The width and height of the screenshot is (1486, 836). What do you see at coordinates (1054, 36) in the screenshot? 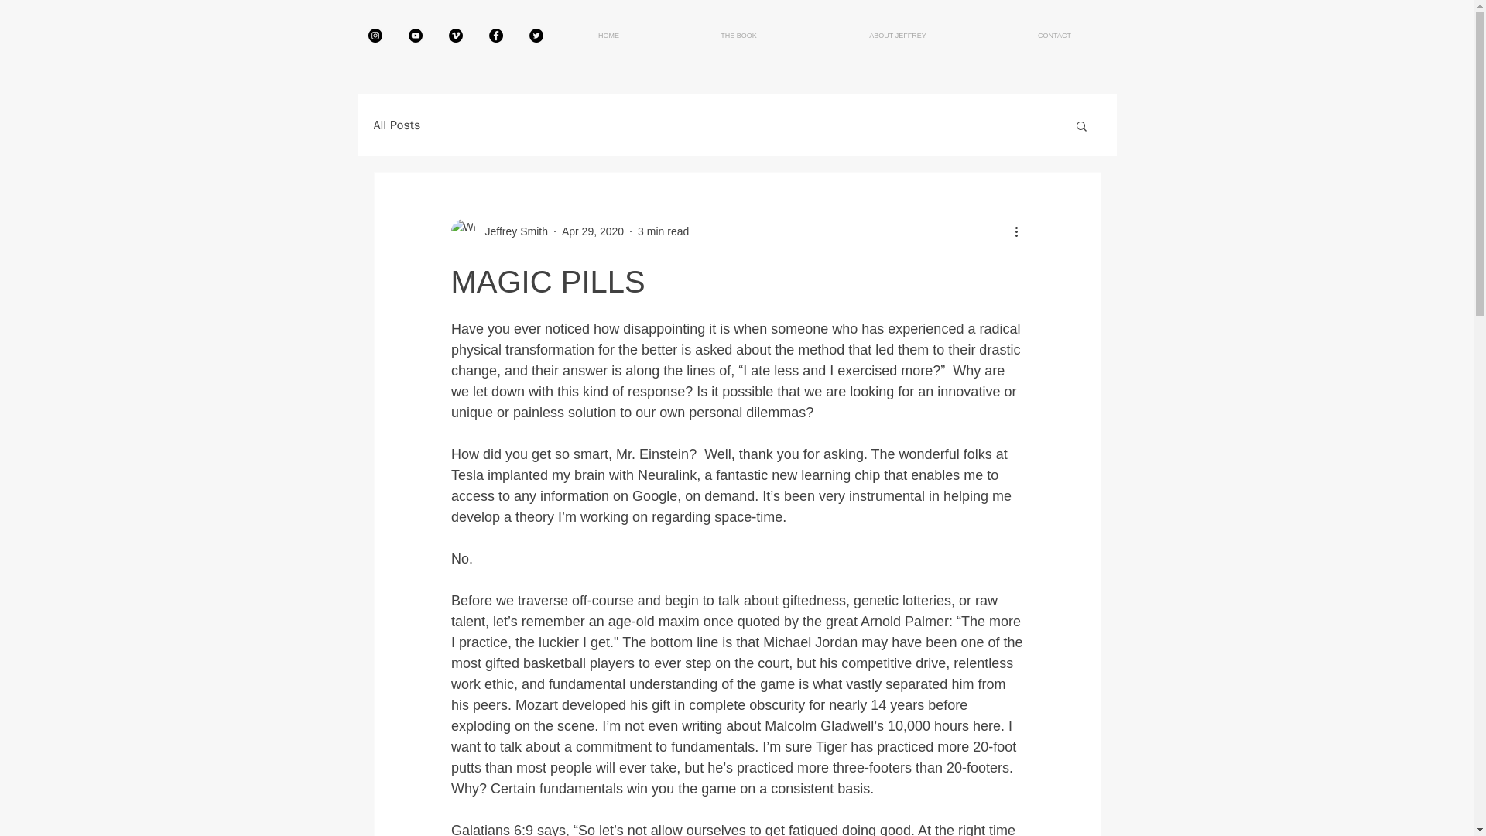
I see `CONTACT` at bounding box center [1054, 36].